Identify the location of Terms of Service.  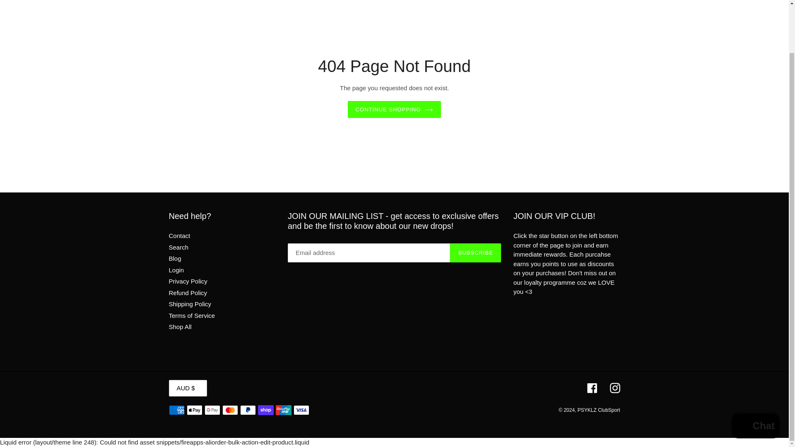
(192, 315).